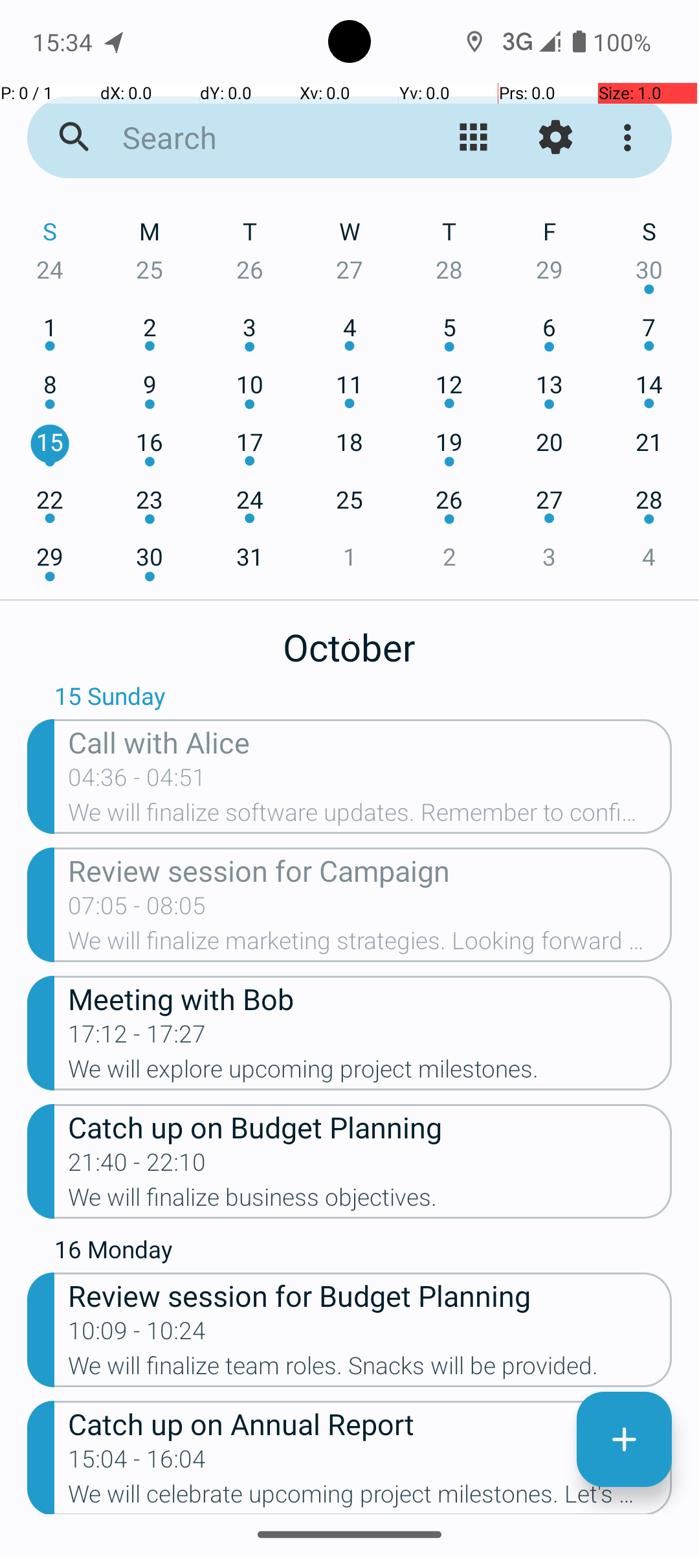 The height and width of the screenshot is (1555, 699). What do you see at coordinates (137, 1463) in the screenshot?
I see `15:04 - 16:04` at bounding box center [137, 1463].